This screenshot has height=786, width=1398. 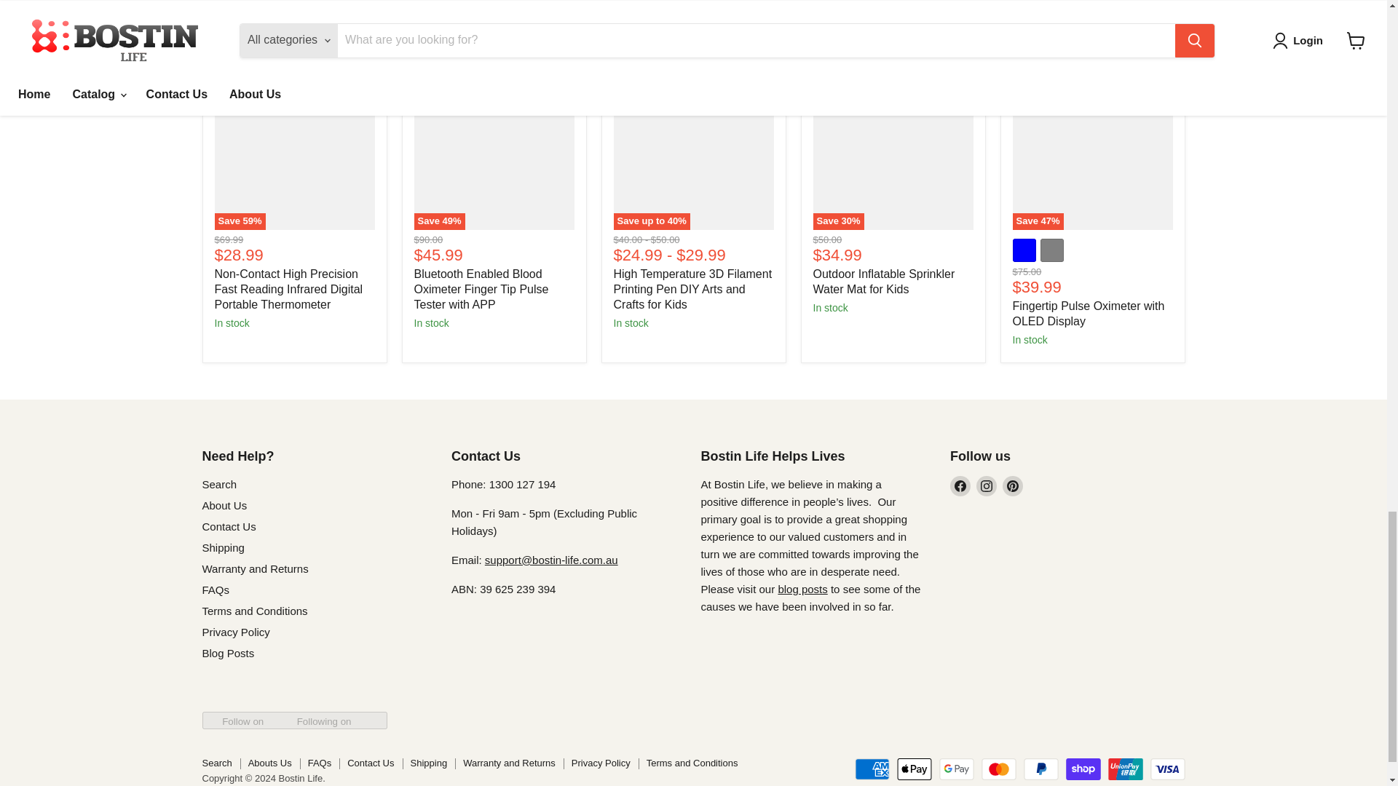 I want to click on Pinterest, so click(x=1012, y=486).